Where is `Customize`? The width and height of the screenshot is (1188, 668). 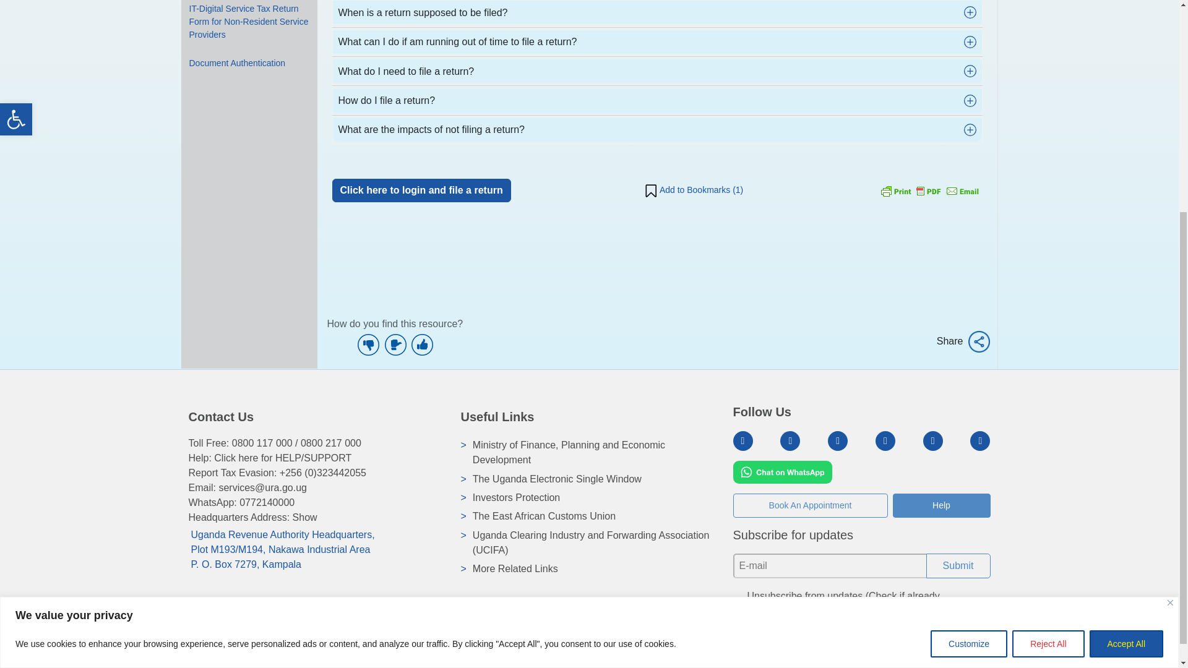
Customize is located at coordinates (969, 329).